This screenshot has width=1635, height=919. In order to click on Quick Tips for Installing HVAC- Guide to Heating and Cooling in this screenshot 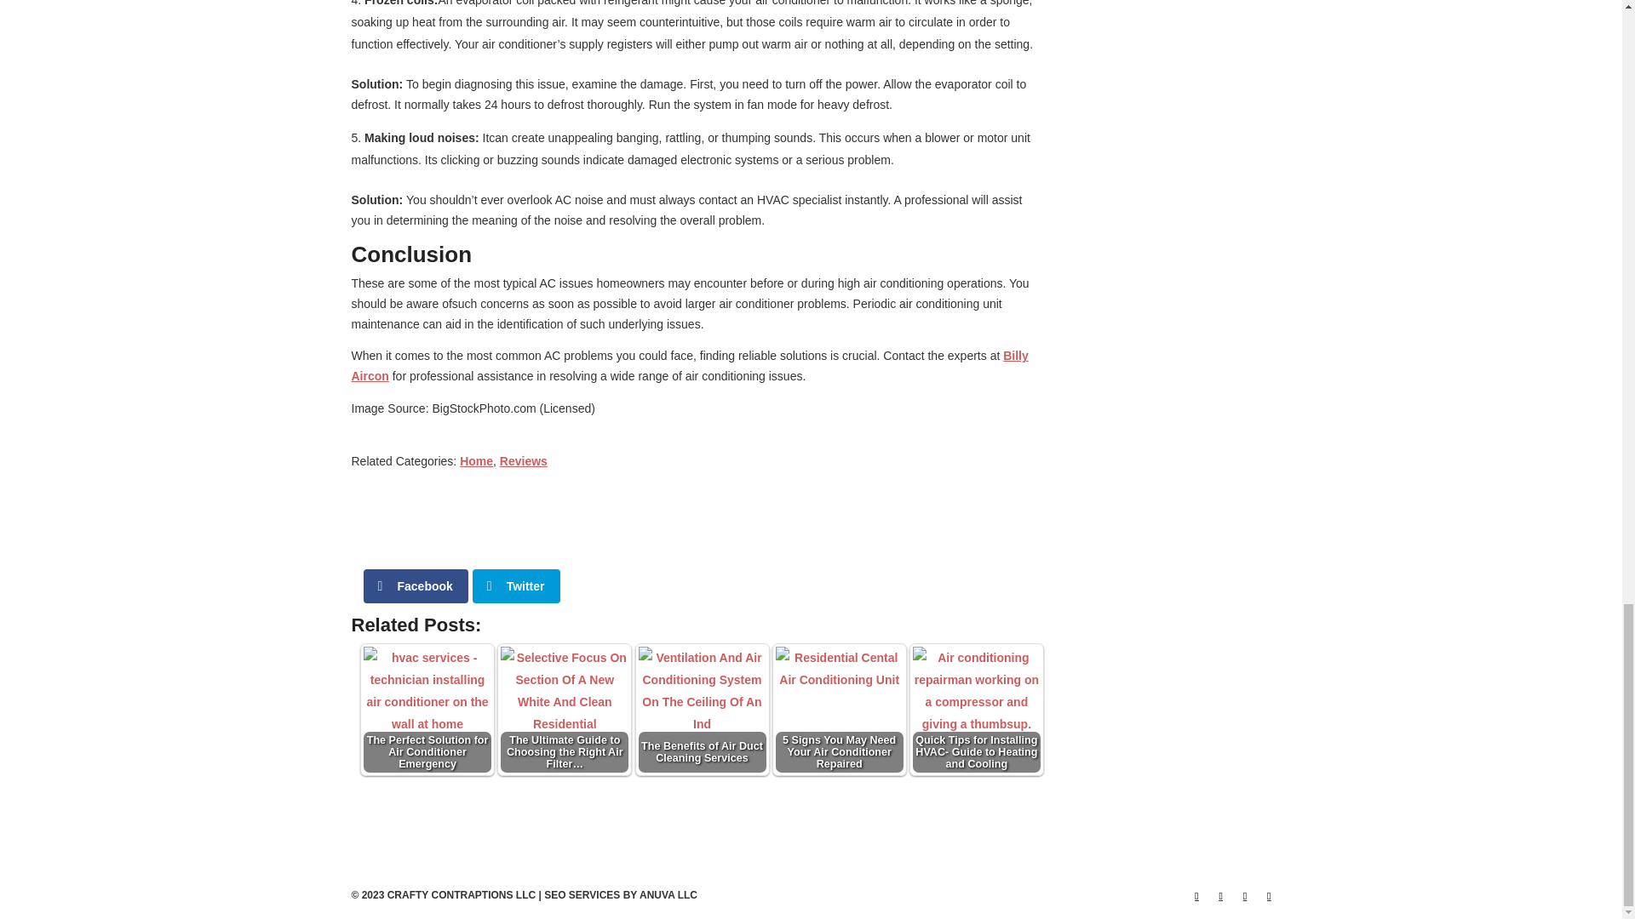, I will do `click(976, 689)`.